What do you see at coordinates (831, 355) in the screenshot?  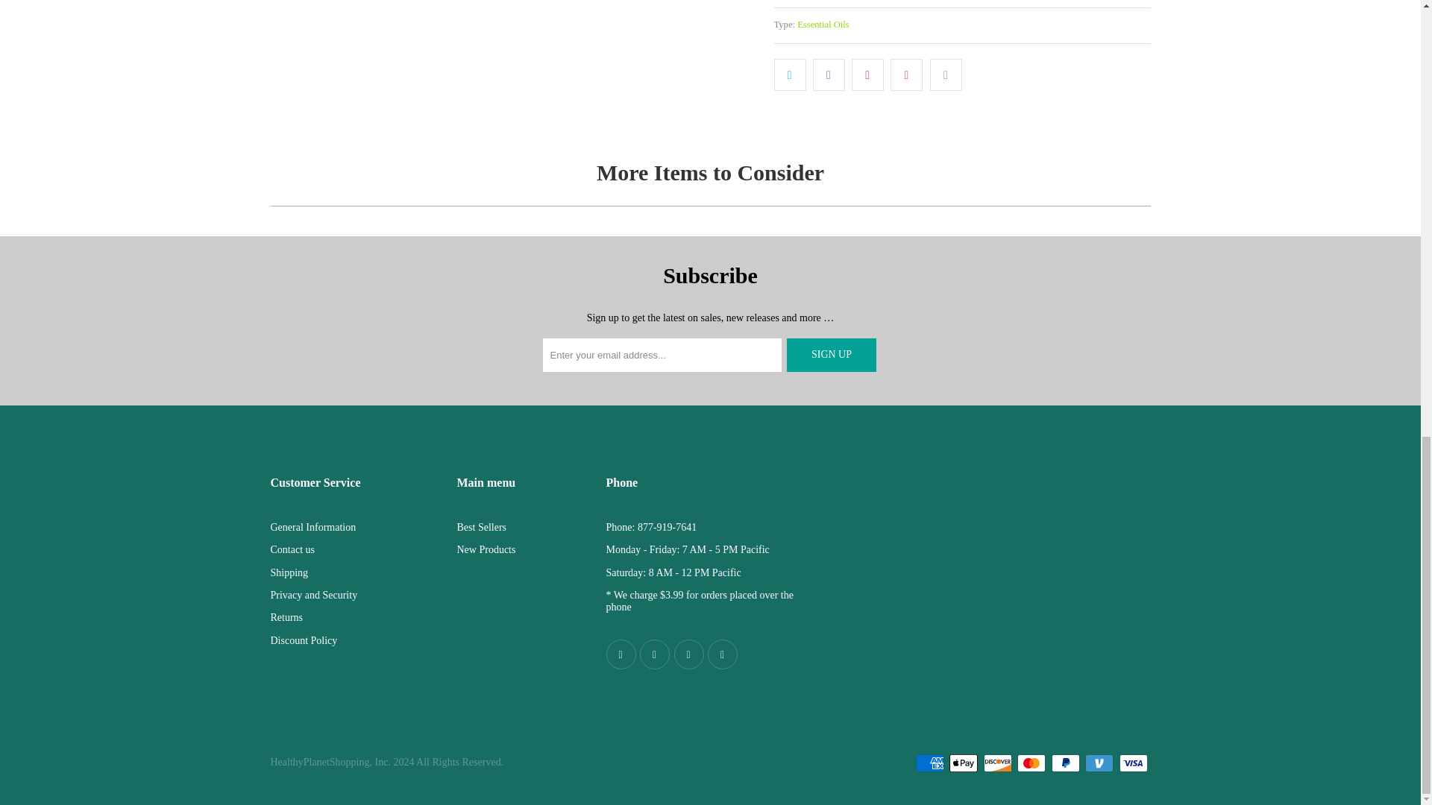 I see `Sign Up` at bounding box center [831, 355].